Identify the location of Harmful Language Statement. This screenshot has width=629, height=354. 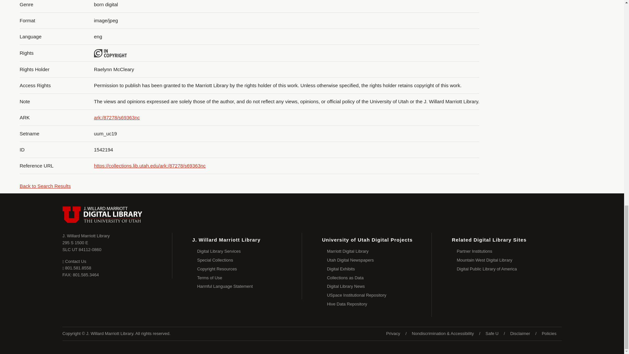
(250, 286).